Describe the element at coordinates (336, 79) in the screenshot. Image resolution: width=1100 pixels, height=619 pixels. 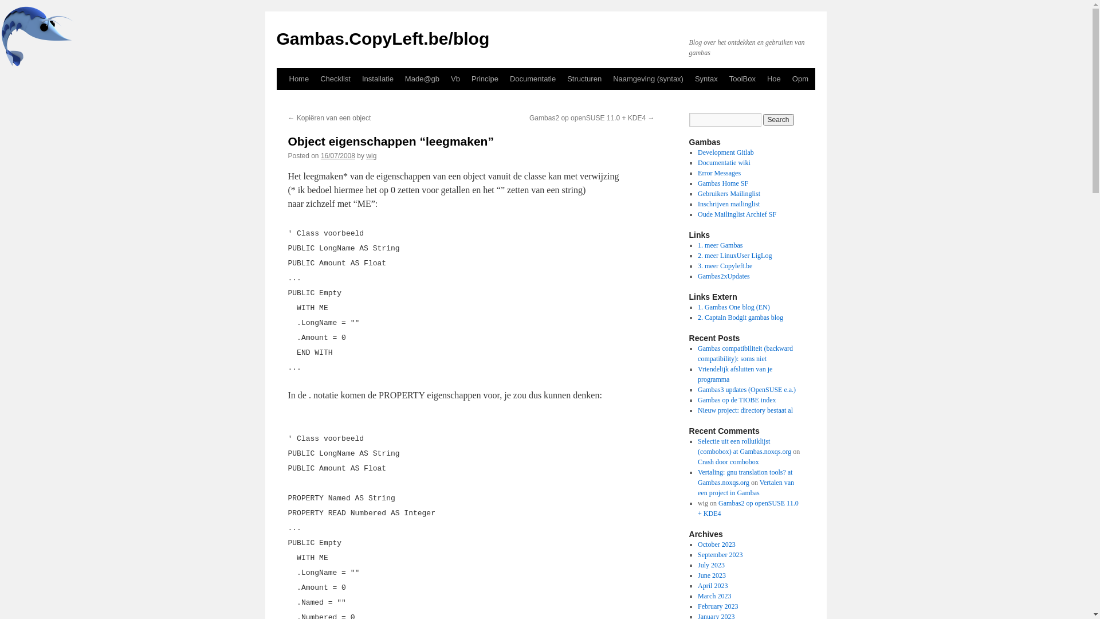
I see `Checklist` at that location.